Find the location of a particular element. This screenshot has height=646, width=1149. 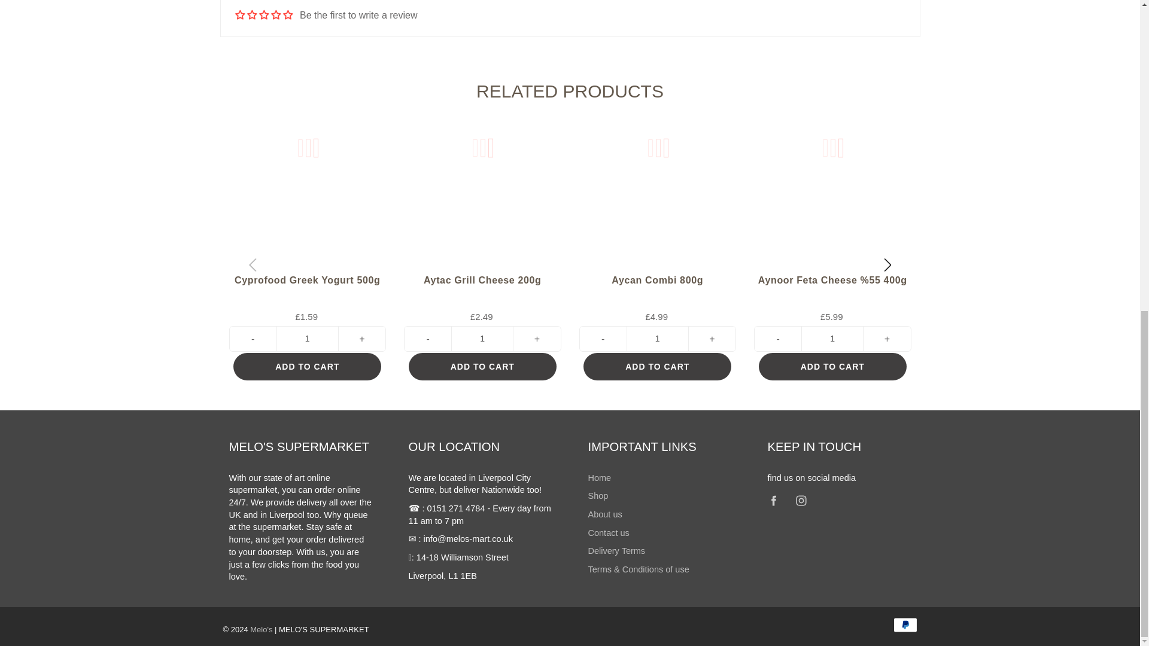

Add to cart is located at coordinates (482, 366).